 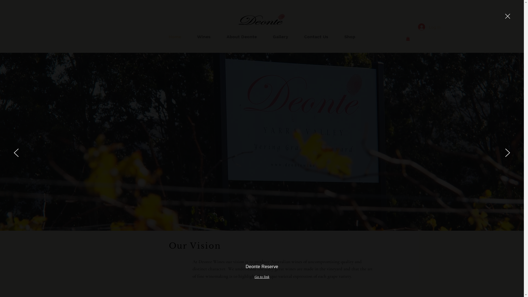 I want to click on Contact Us, so click(x=316, y=37).